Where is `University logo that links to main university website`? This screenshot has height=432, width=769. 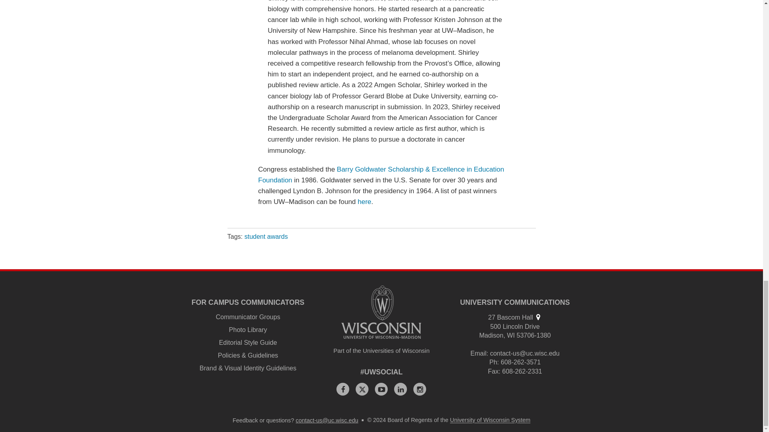
University logo that links to main university website is located at coordinates (381, 336).